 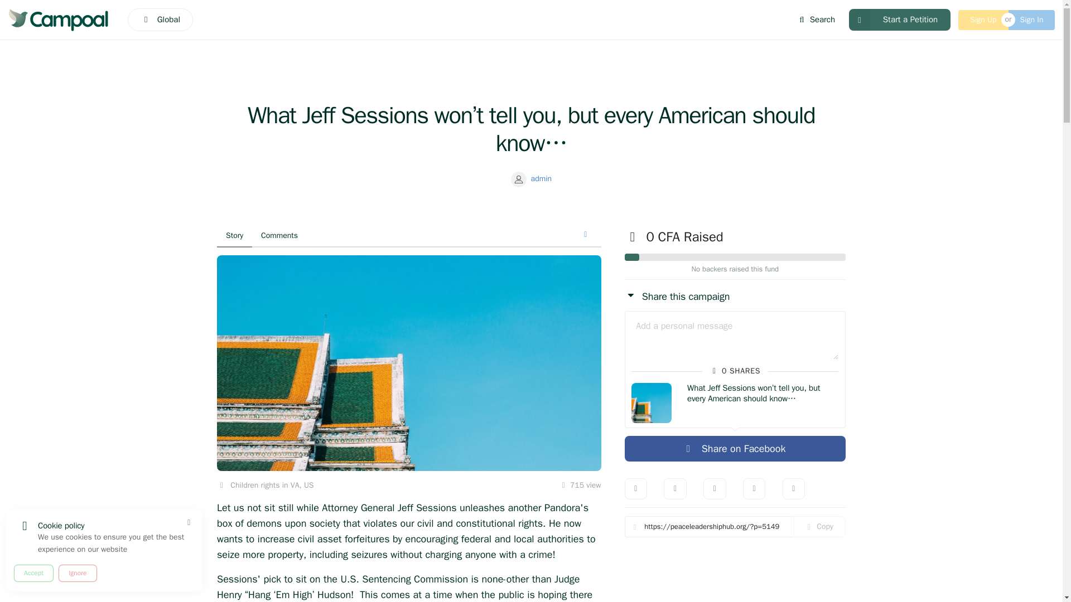 I want to click on Search, so click(x=816, y=20).